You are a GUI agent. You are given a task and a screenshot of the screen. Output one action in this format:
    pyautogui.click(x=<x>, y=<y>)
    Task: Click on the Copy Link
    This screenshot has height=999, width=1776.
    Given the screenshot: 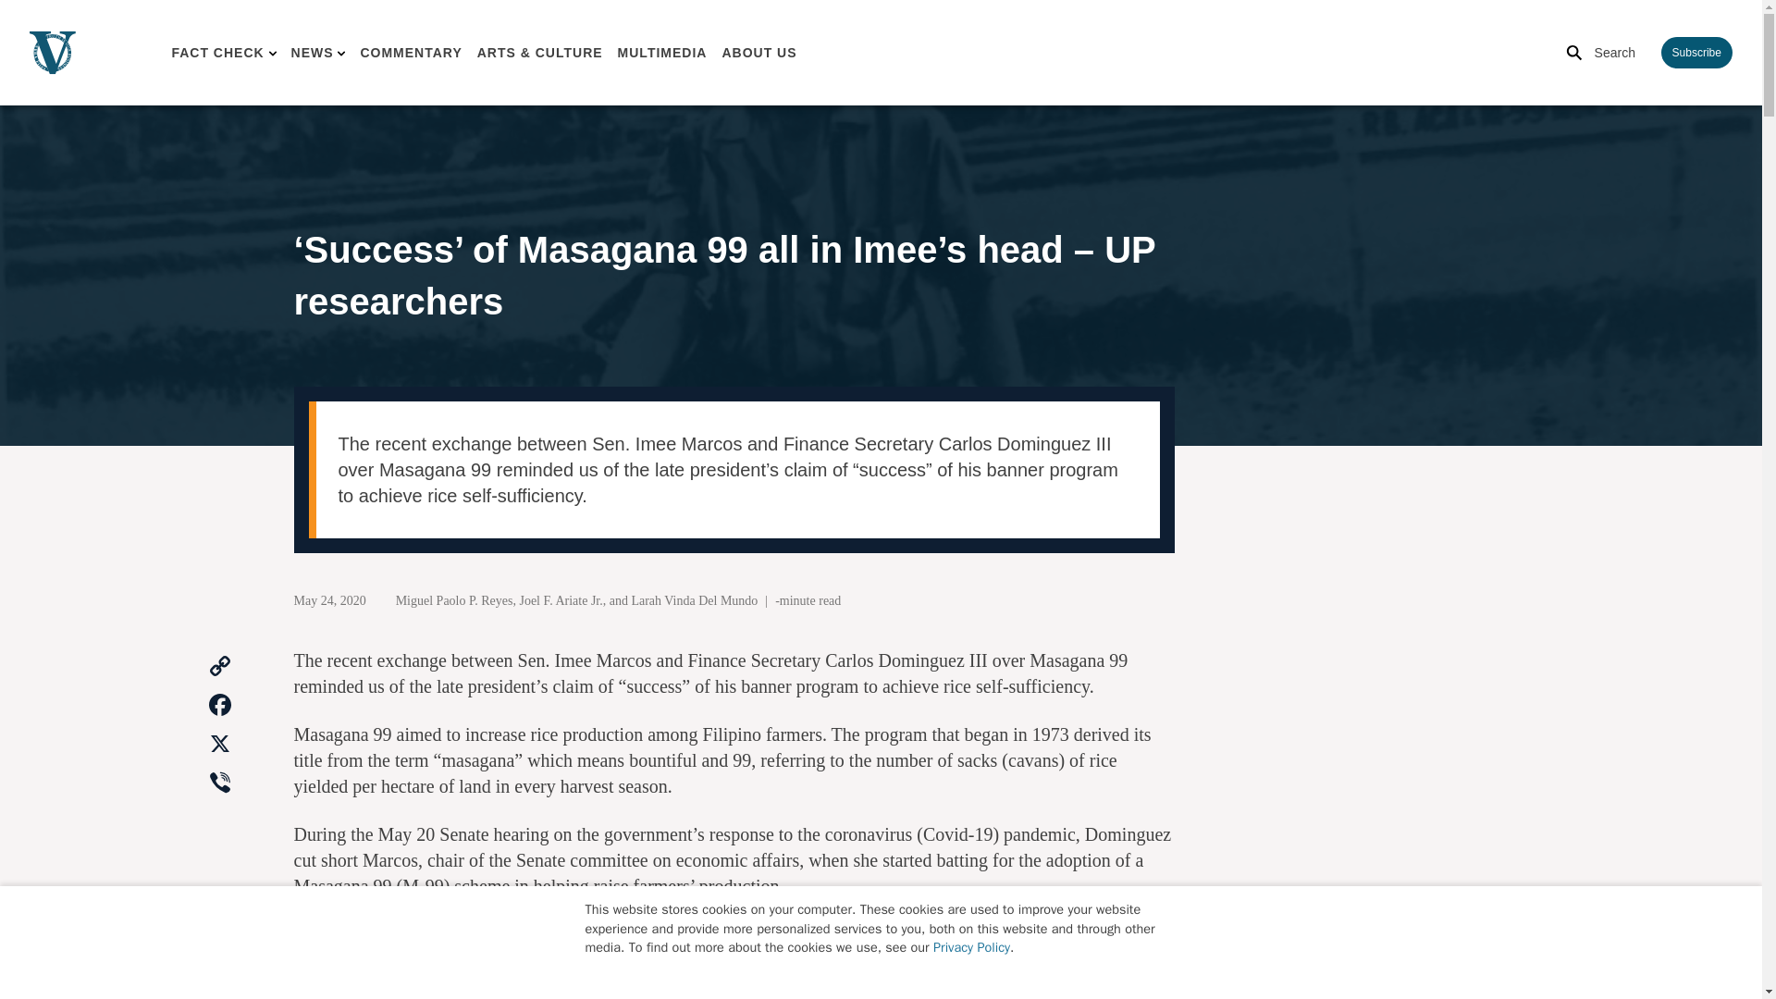 What is the action you would take?
    pyautogui.click(x=220, y=666)
    